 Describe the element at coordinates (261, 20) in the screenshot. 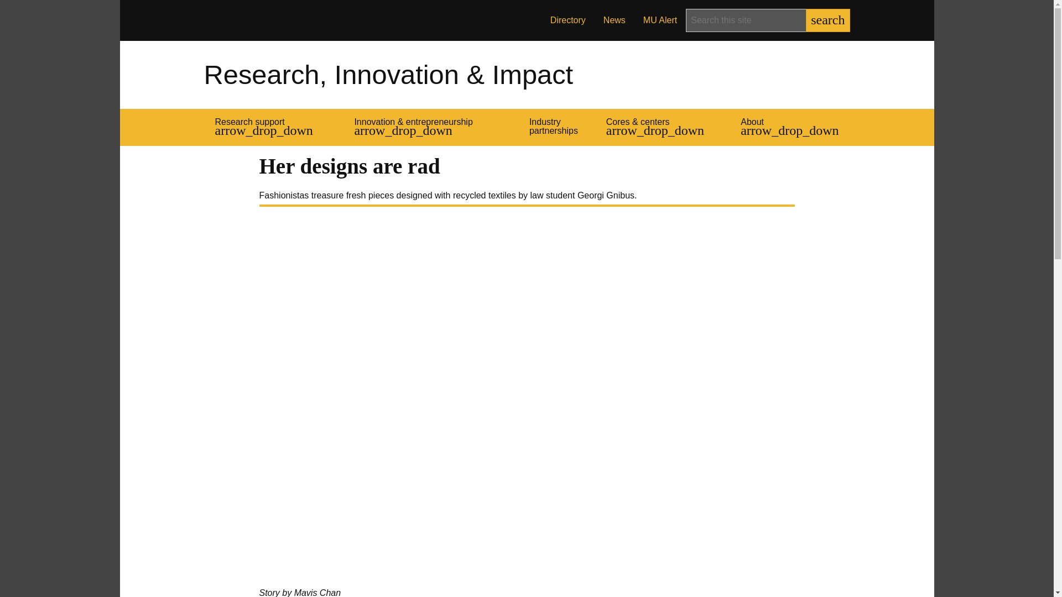

I see `University of Missouri` at that location.